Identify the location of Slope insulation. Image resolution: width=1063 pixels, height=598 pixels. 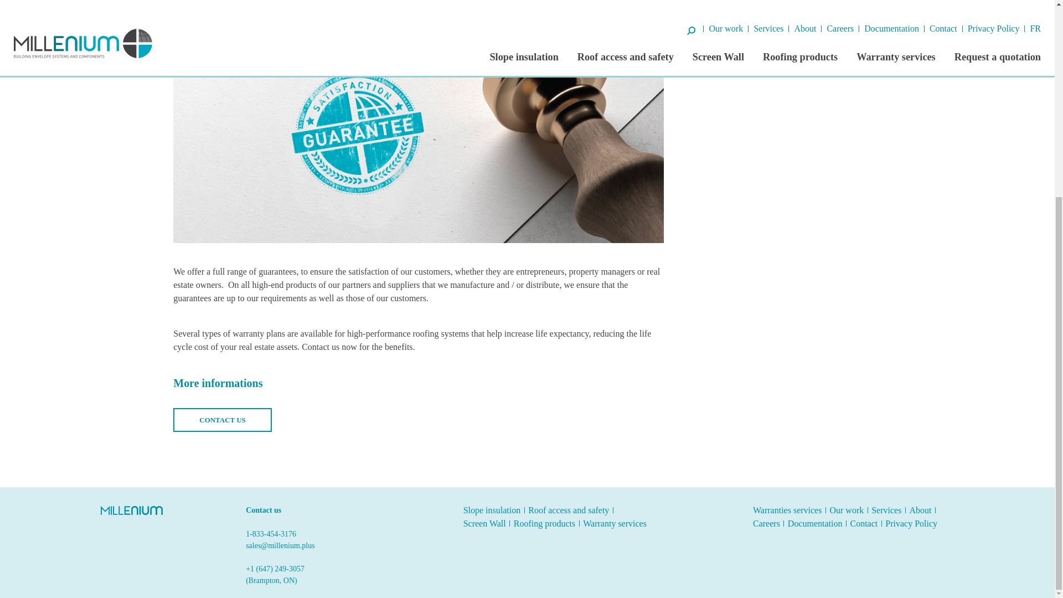
(492, 509).